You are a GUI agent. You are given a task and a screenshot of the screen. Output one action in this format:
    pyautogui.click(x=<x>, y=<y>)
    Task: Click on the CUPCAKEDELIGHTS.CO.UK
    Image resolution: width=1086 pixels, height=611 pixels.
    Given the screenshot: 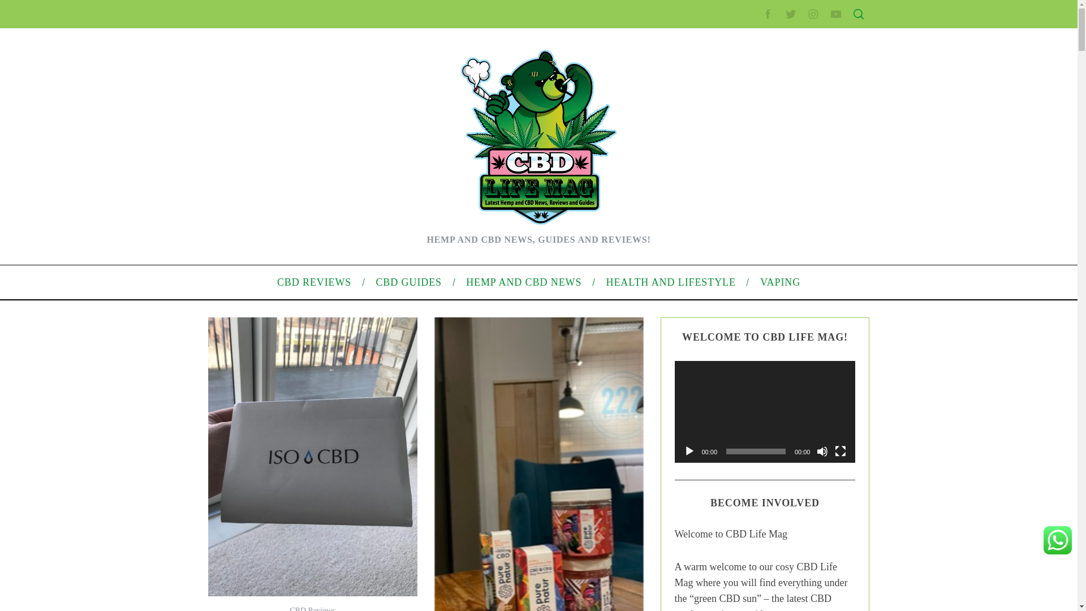 What is the action you would take?
    pyautogui.click(x=323, y=21)
    